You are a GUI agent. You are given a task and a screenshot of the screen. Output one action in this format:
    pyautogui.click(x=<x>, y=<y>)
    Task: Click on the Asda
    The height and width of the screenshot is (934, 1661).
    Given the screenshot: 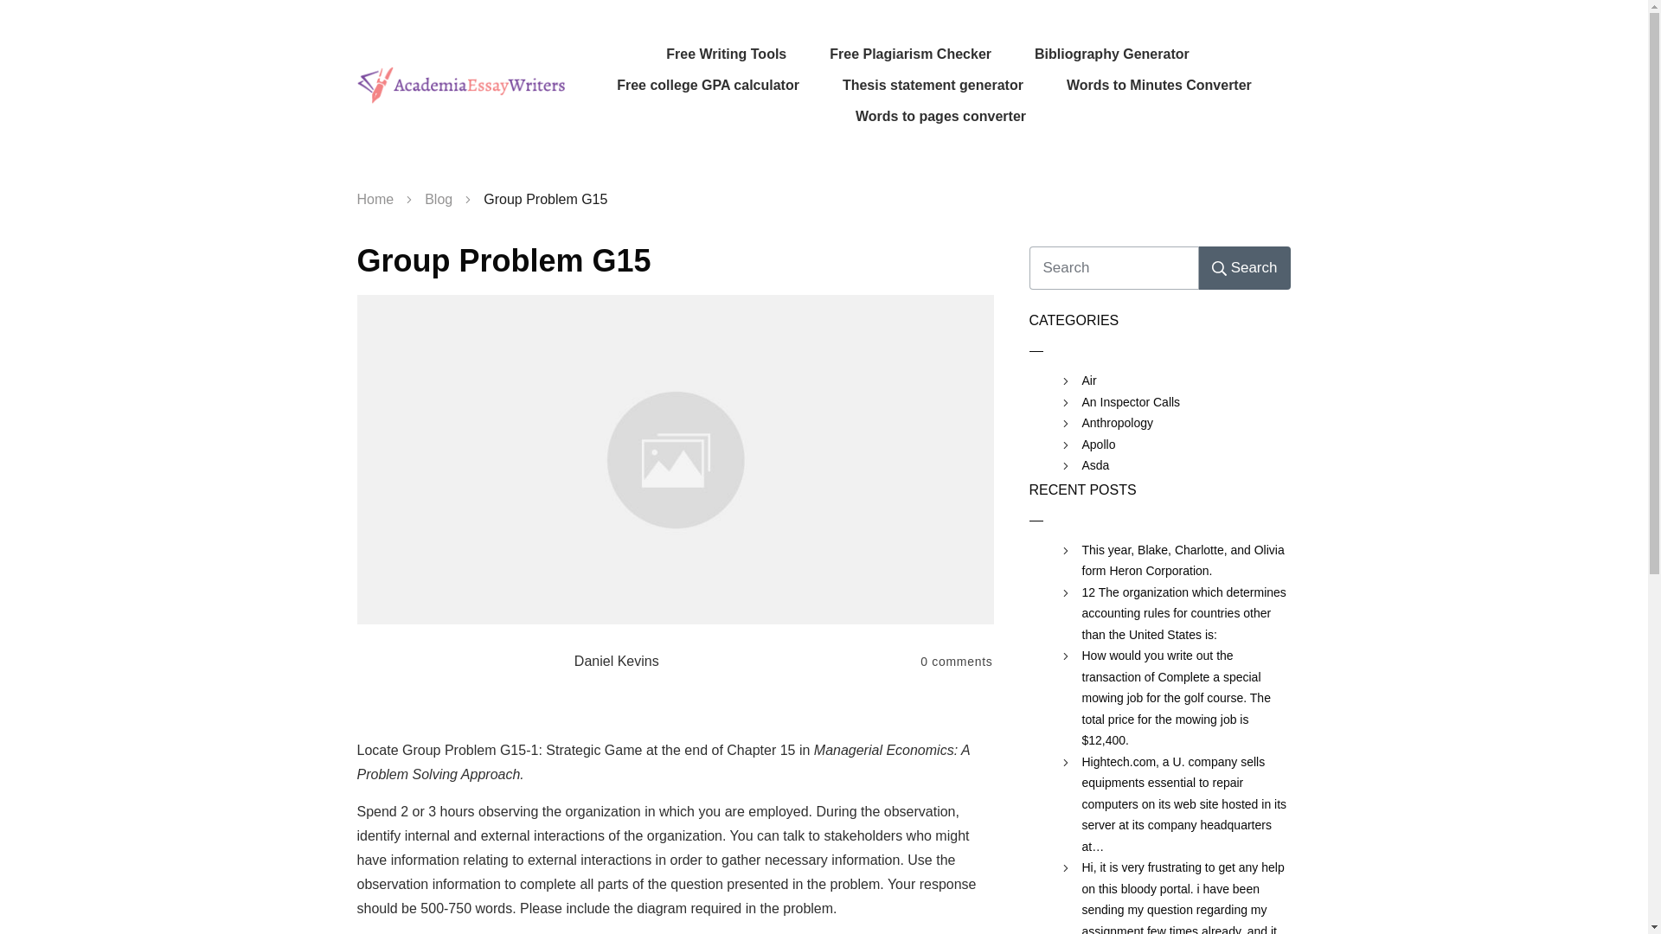 What is the action you would take?
    pyautogui.click(x=1095, y=465)
    